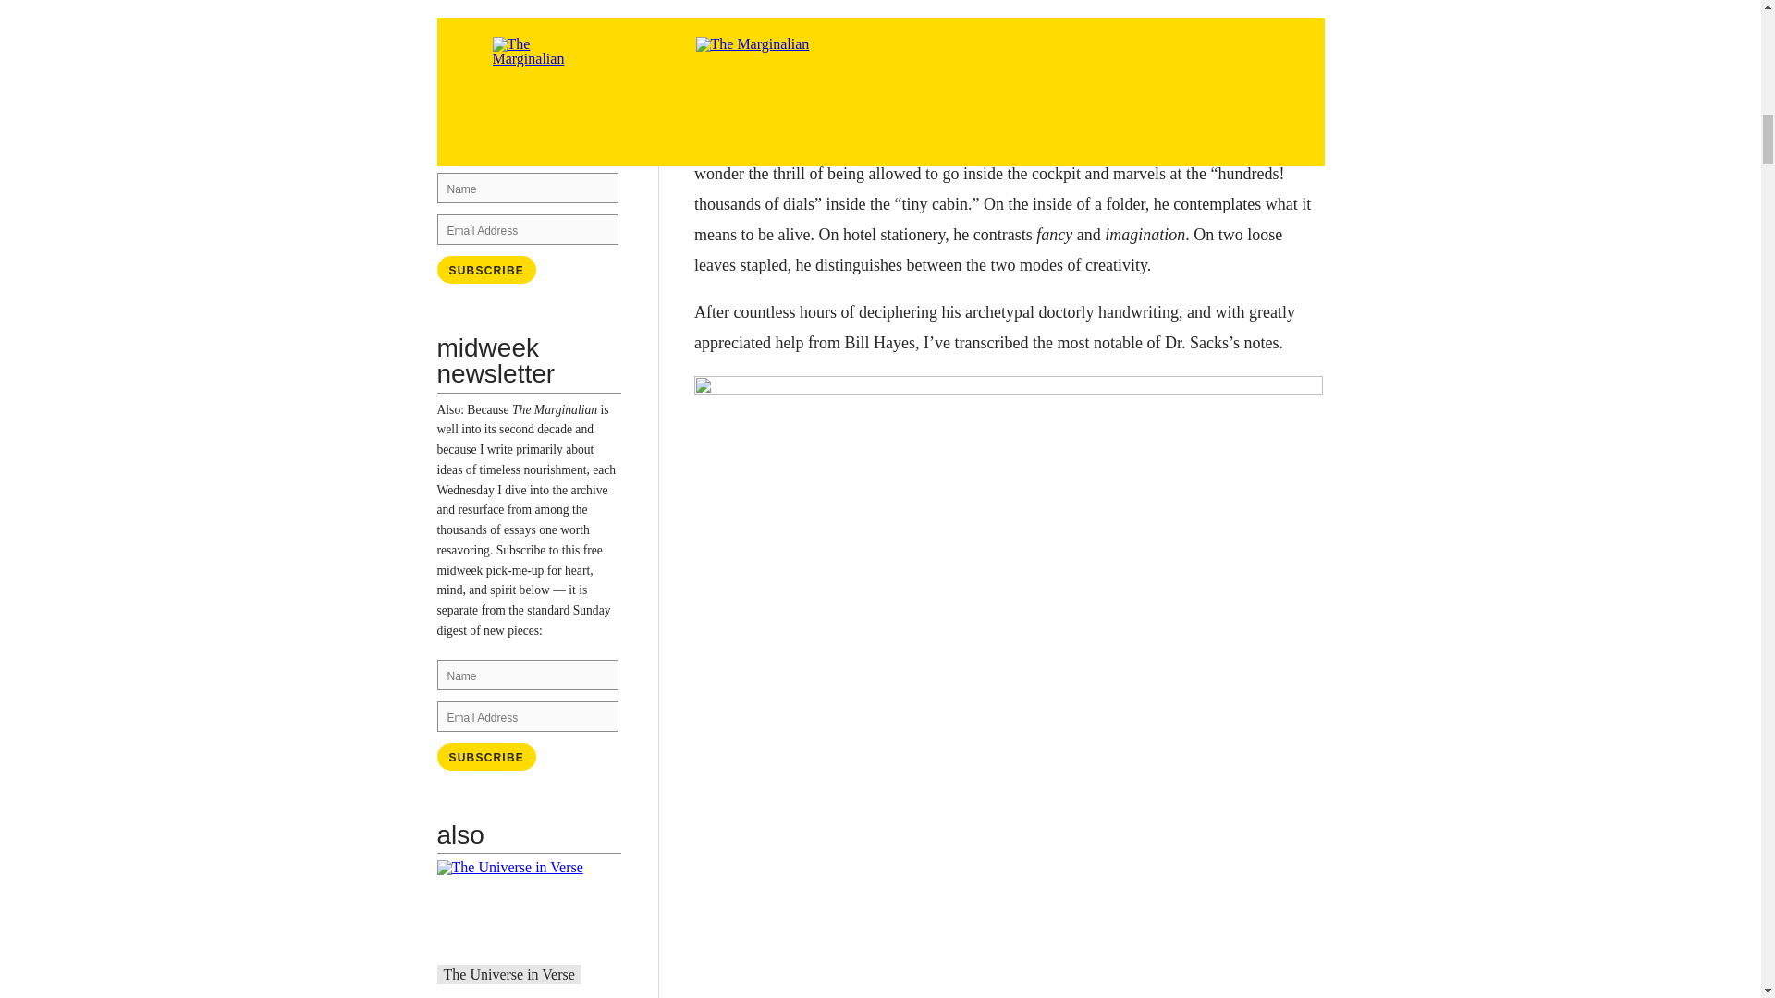 This screenshot has width=1775, height=998. I want to click on example, so click(548, 124).